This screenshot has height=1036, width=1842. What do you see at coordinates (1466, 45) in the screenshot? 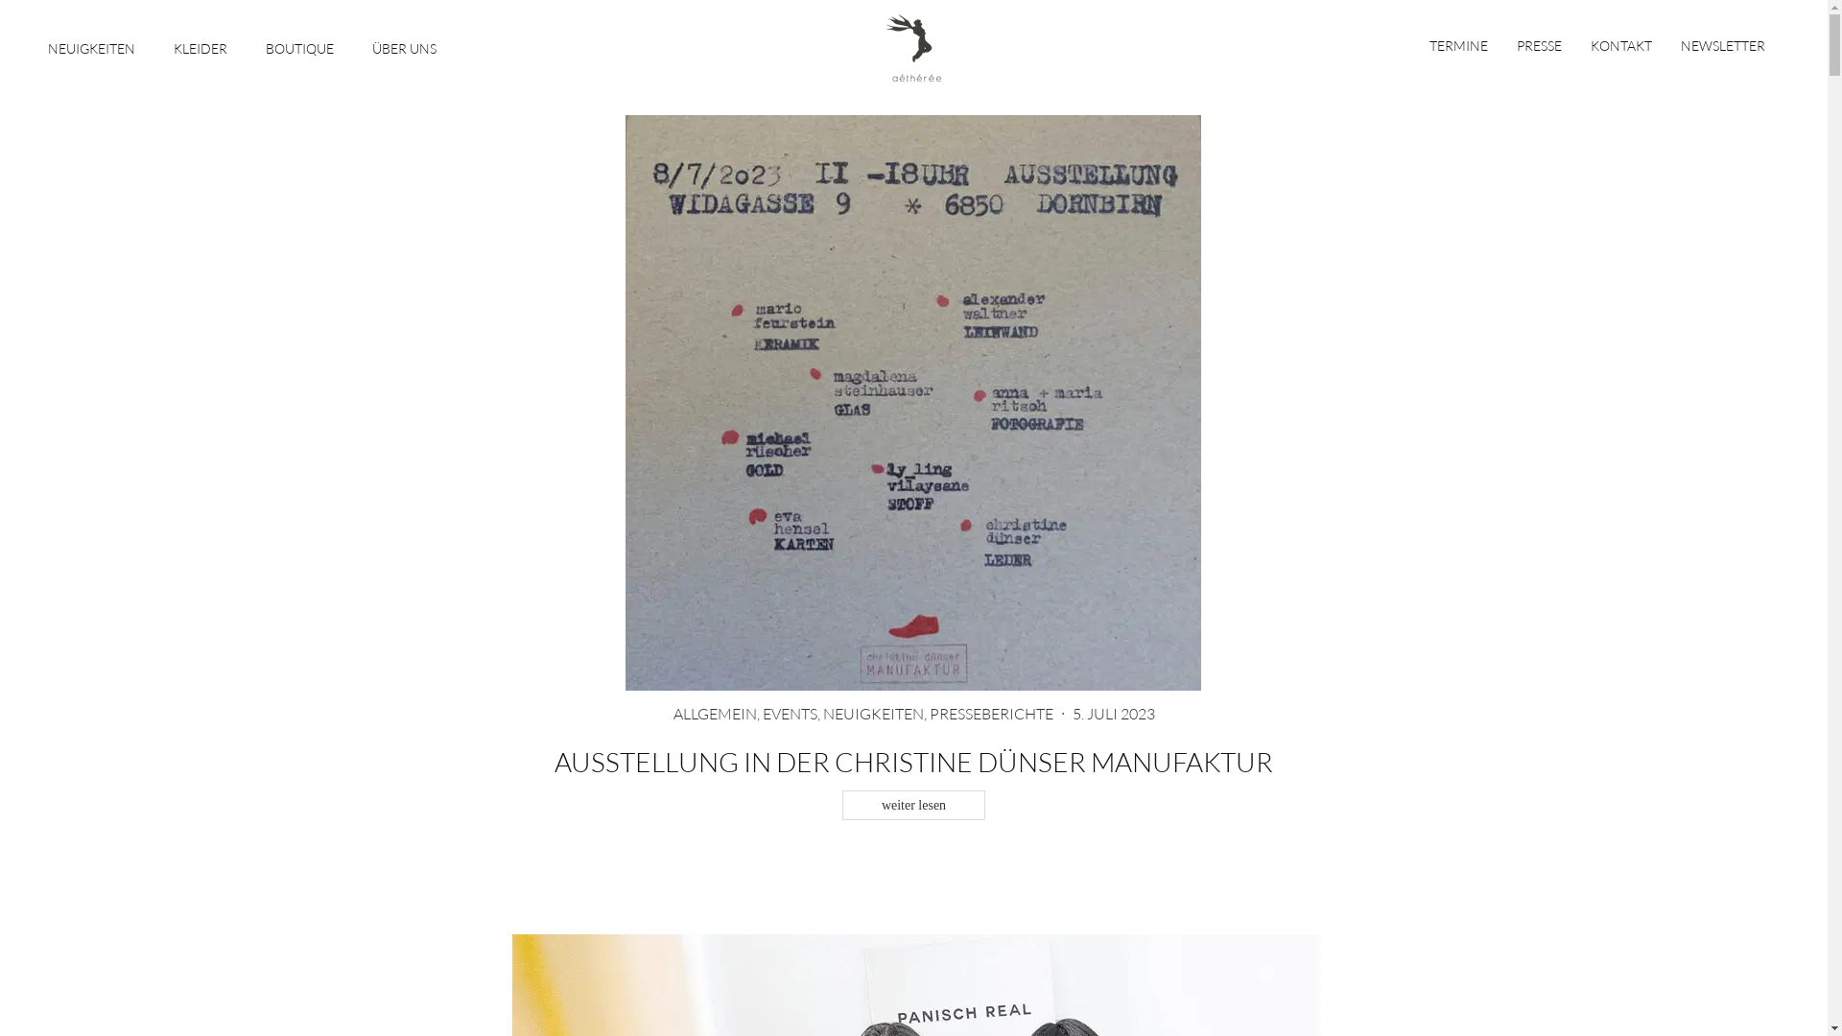
I see `TERMINE` at bounding box center [1466, 45].